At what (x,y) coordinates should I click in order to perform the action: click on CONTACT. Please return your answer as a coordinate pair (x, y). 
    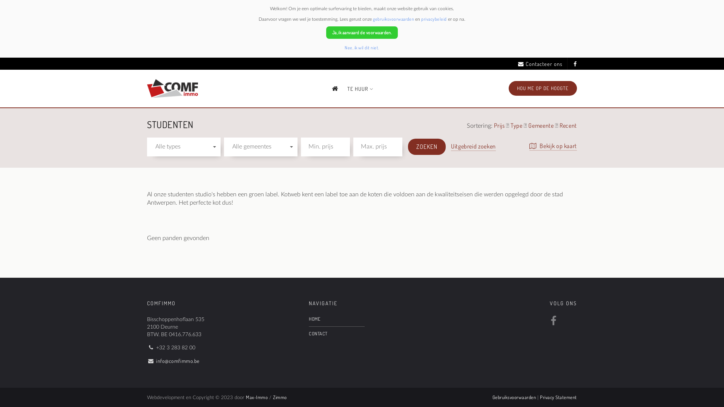
    Looking at the image, I should click on (336, 334).